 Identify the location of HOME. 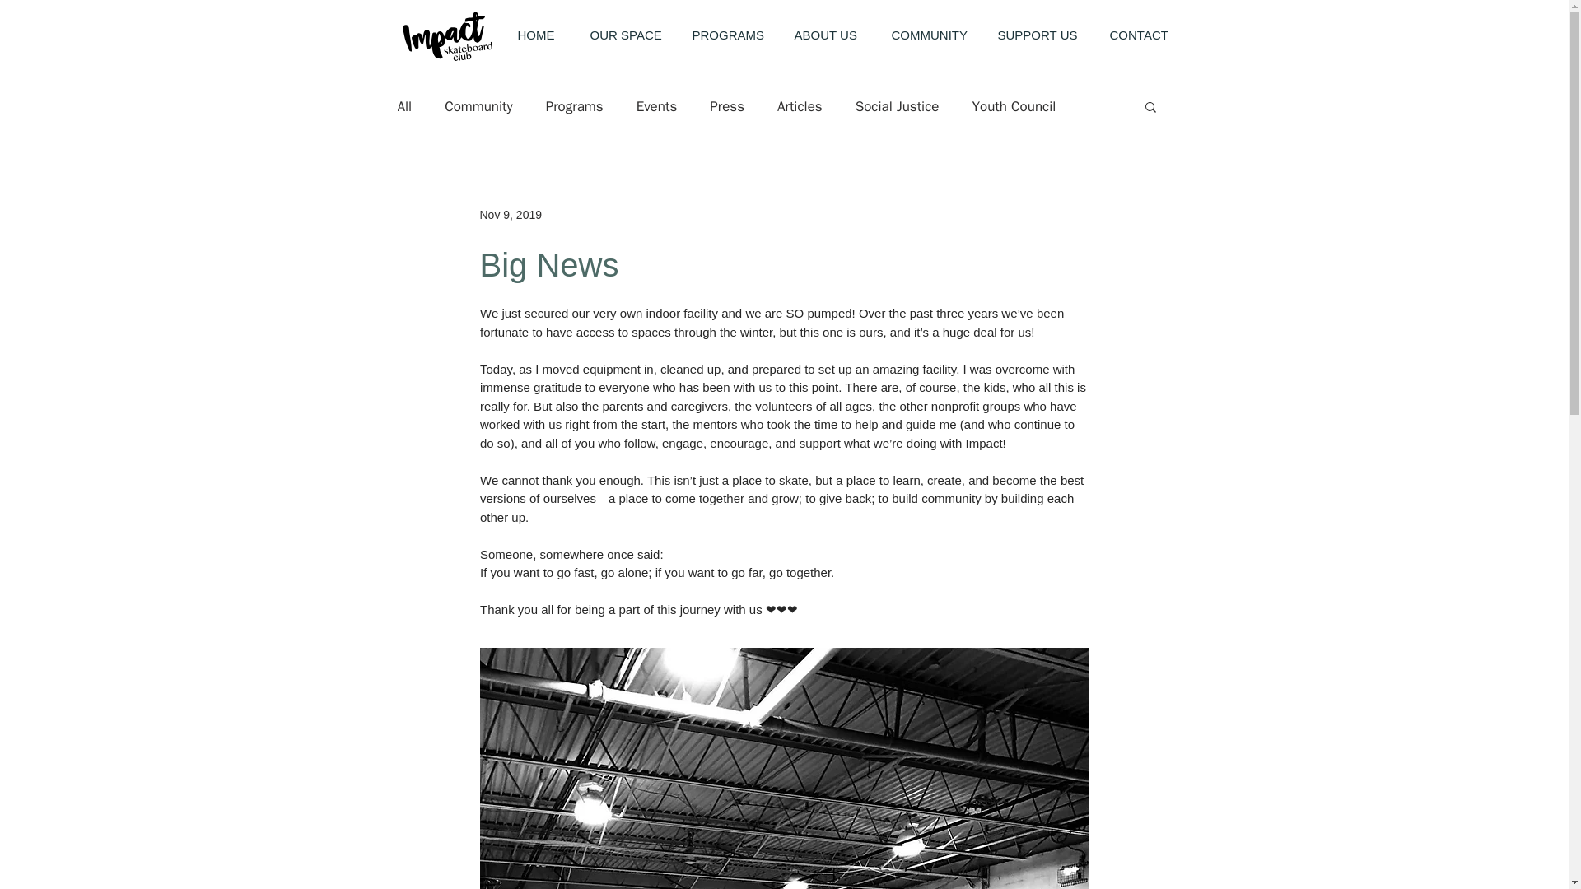
(543, 35).